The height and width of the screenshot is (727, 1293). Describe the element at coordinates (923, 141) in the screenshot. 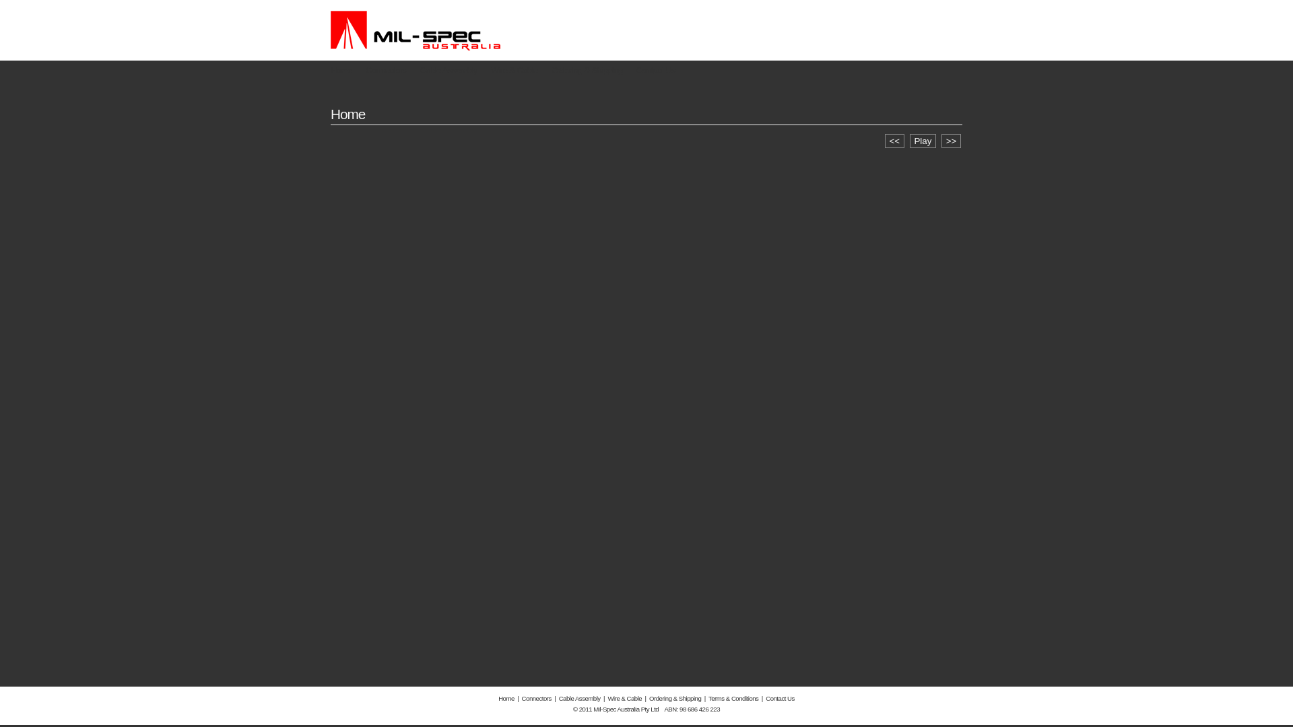

I see ` Play ` at that location.